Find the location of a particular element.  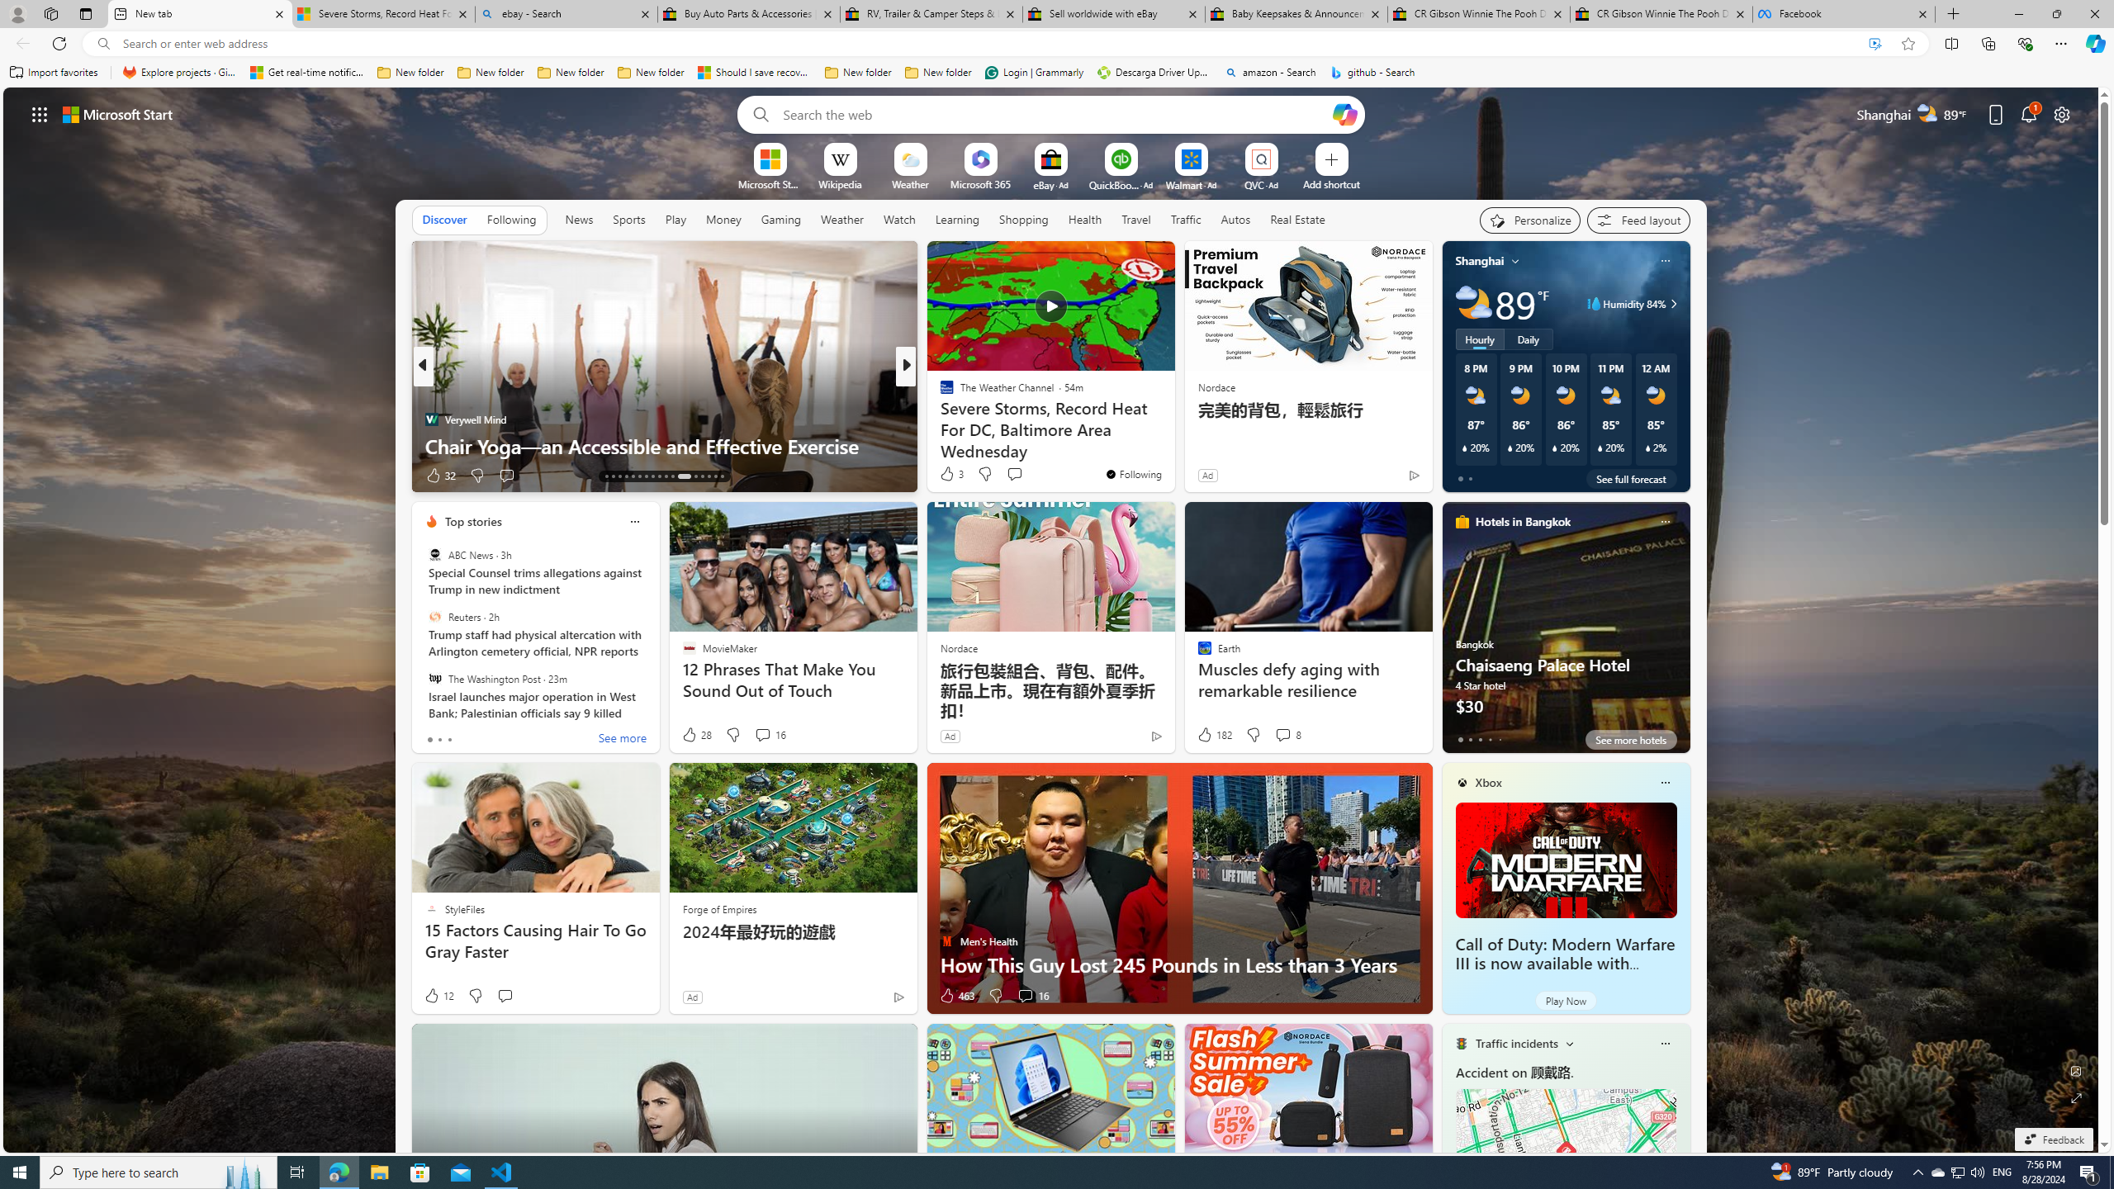

MUO is located at coordinates (939, 419).